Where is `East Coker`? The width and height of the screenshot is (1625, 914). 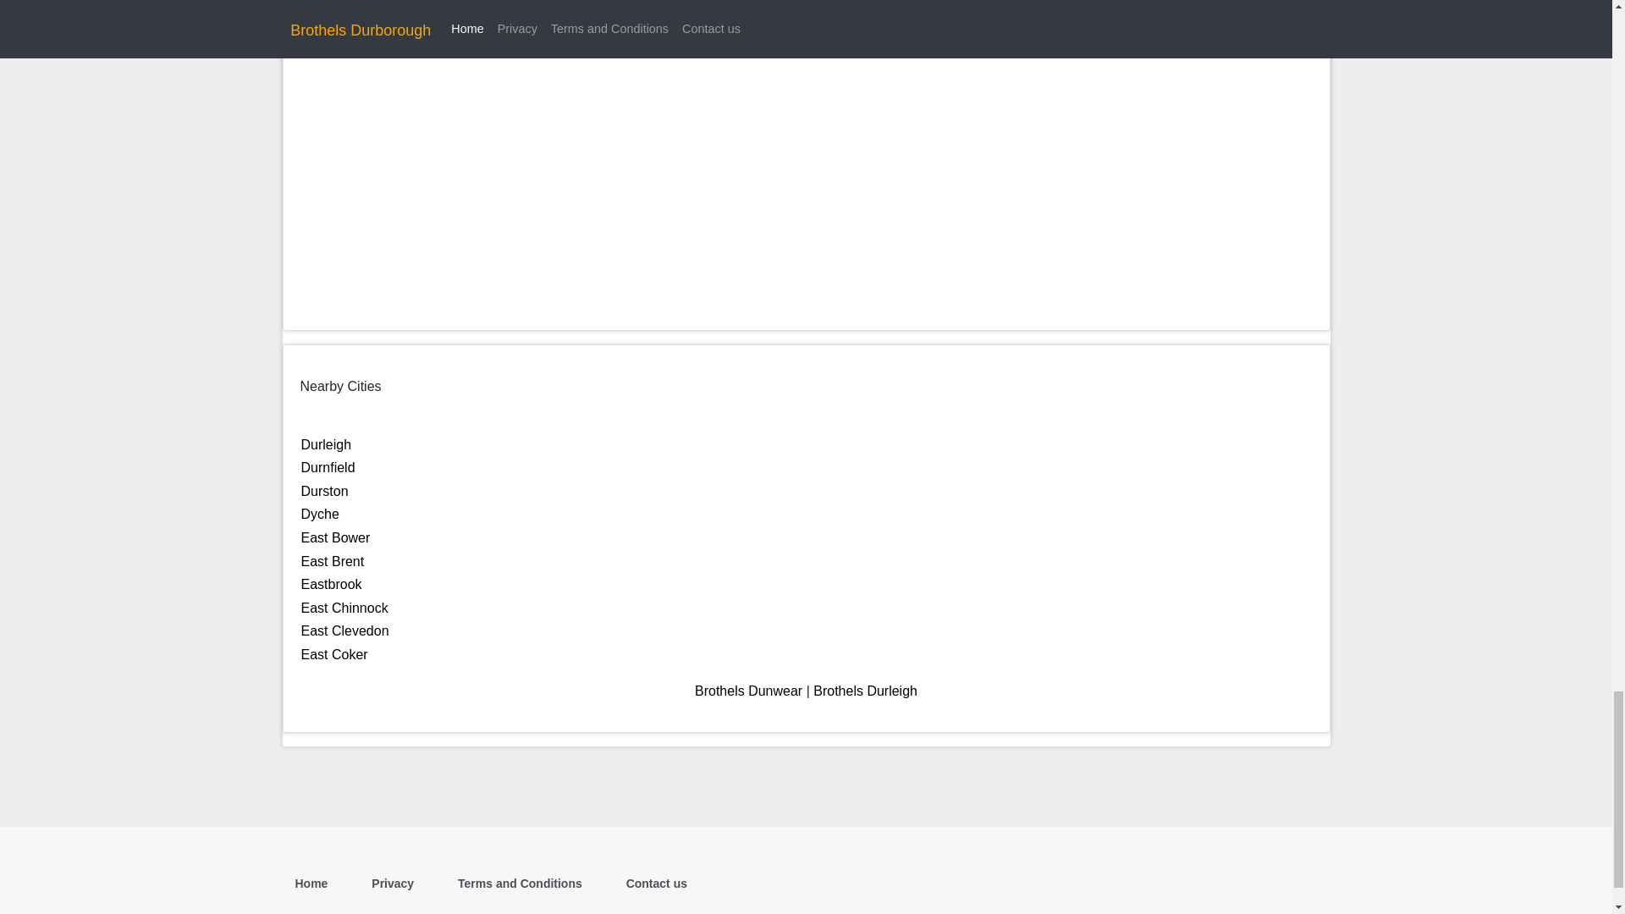 East Coker is located at coordinates (334, 653).